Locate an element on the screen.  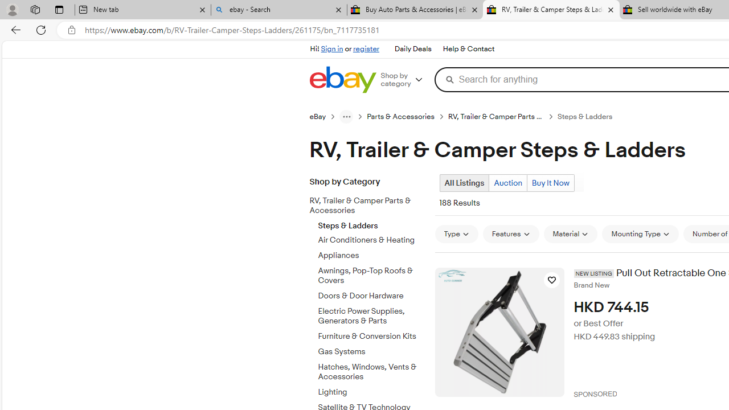
Appliances is located at coordinates (372, 256).